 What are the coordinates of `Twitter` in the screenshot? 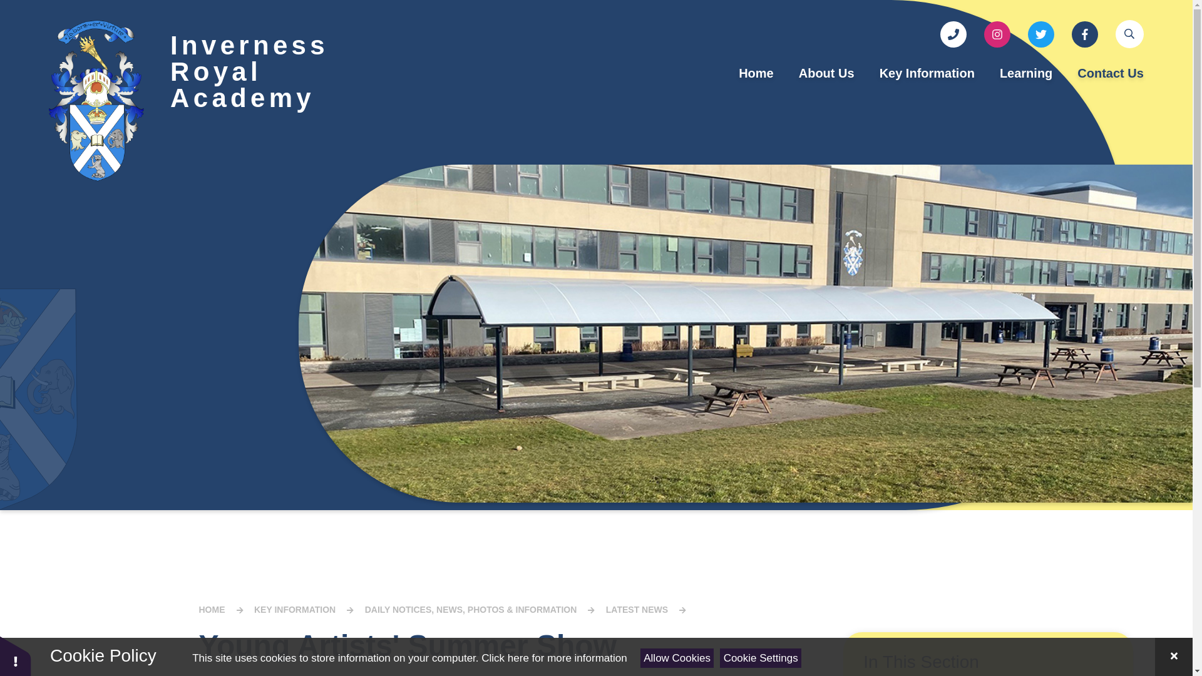 It's located at (1040, 34).